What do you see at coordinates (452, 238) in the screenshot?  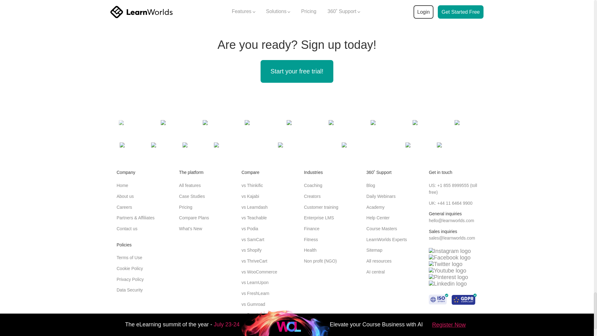 I see `send email to LearnWorlds` at bounding box center [452, 238].